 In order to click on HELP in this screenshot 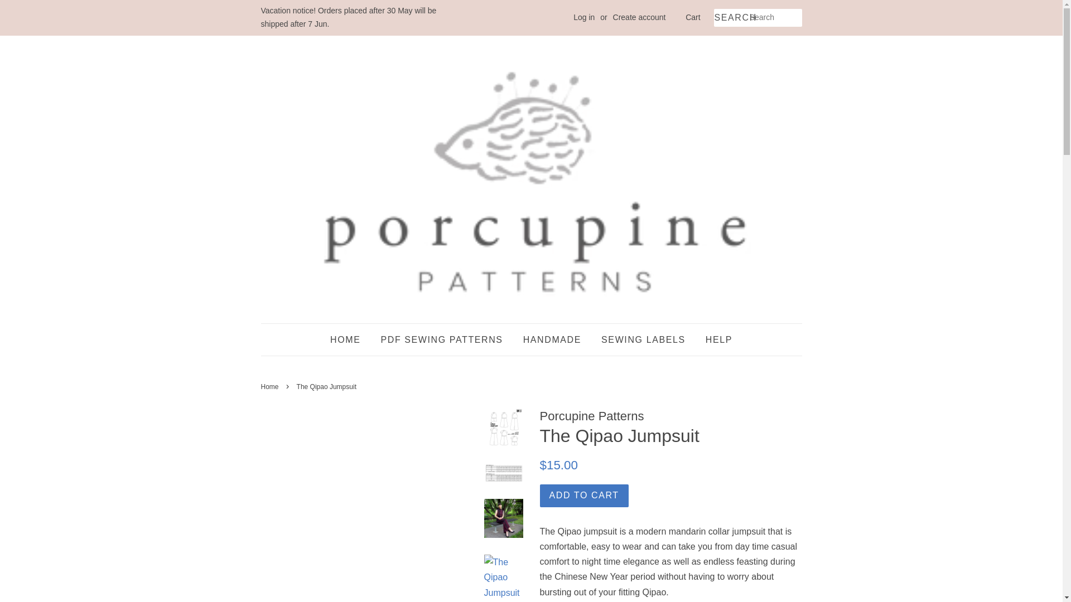, I will do `click(715, 340)`.